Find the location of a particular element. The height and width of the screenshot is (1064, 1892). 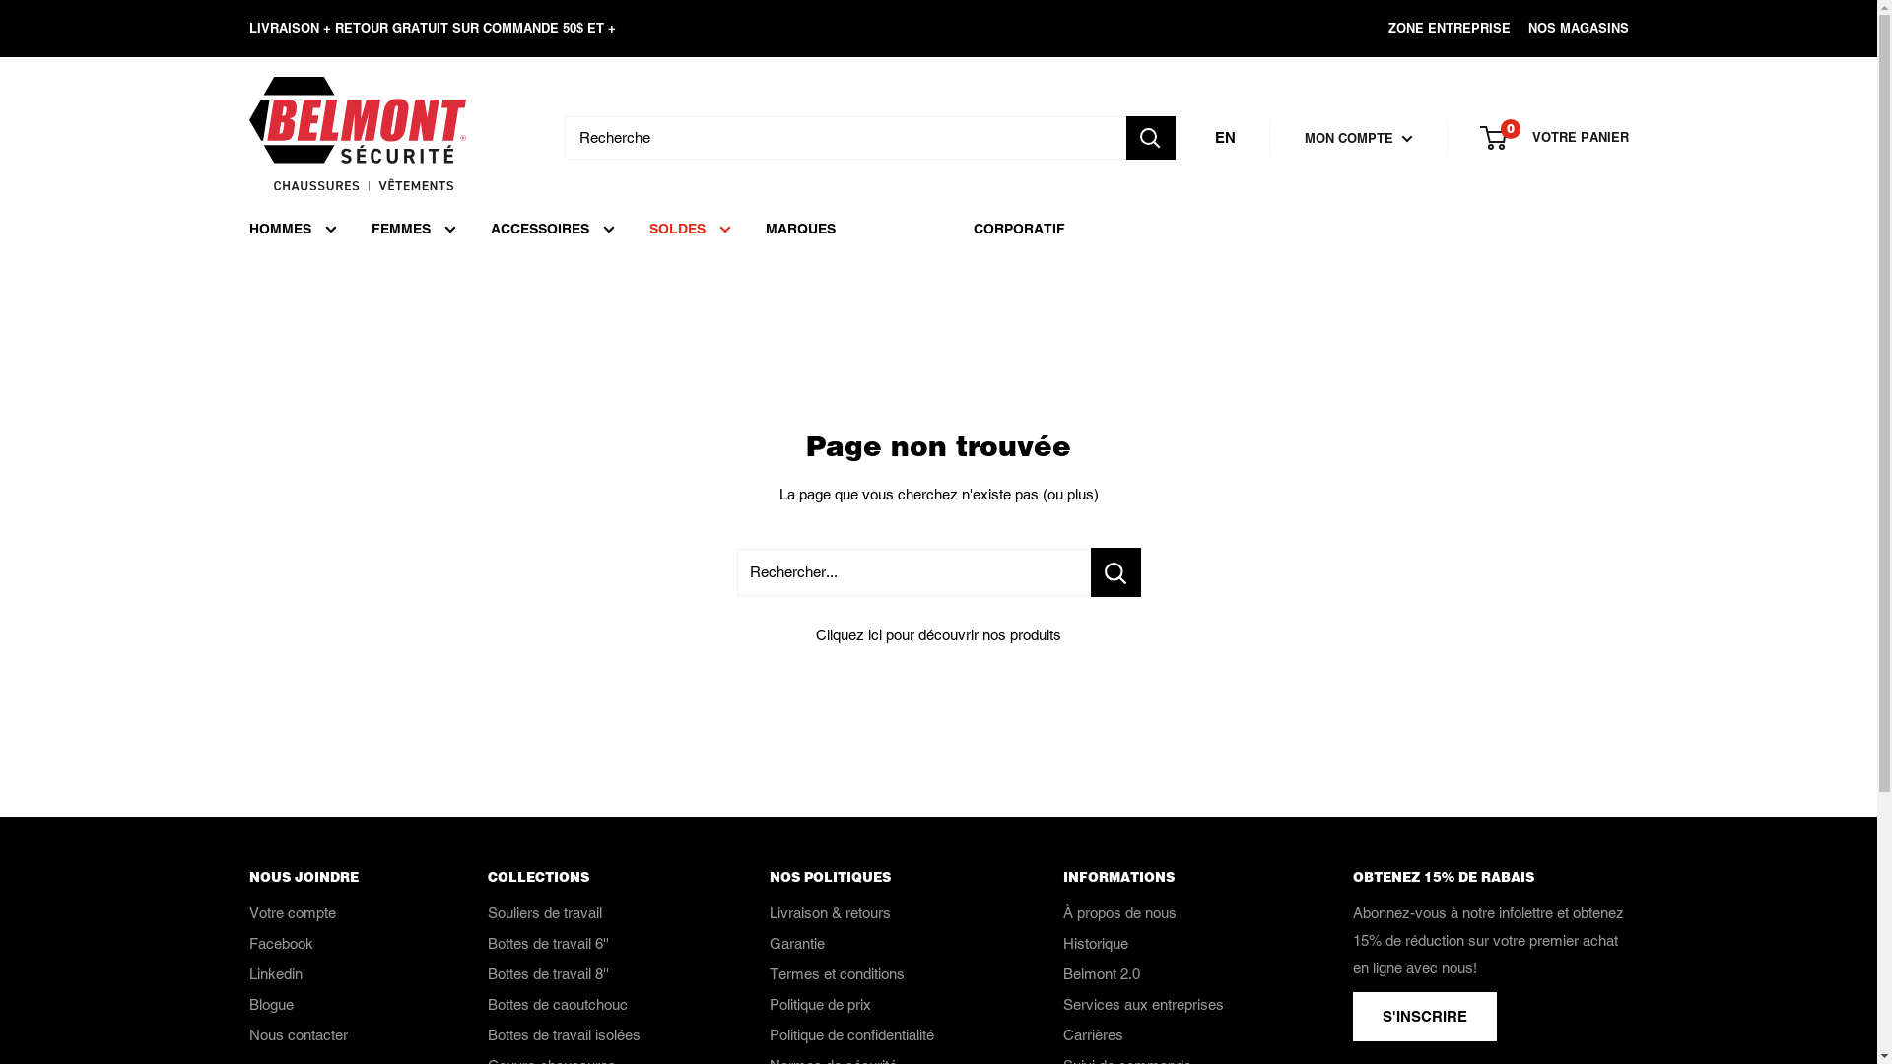

S'INSCRIRE is located at coordinates (1424, 1017).